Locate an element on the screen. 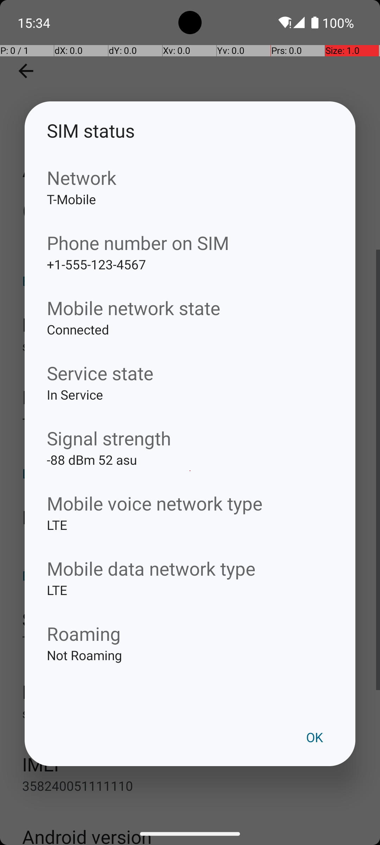  Mobile data network type is located at coordinates (190, 568).